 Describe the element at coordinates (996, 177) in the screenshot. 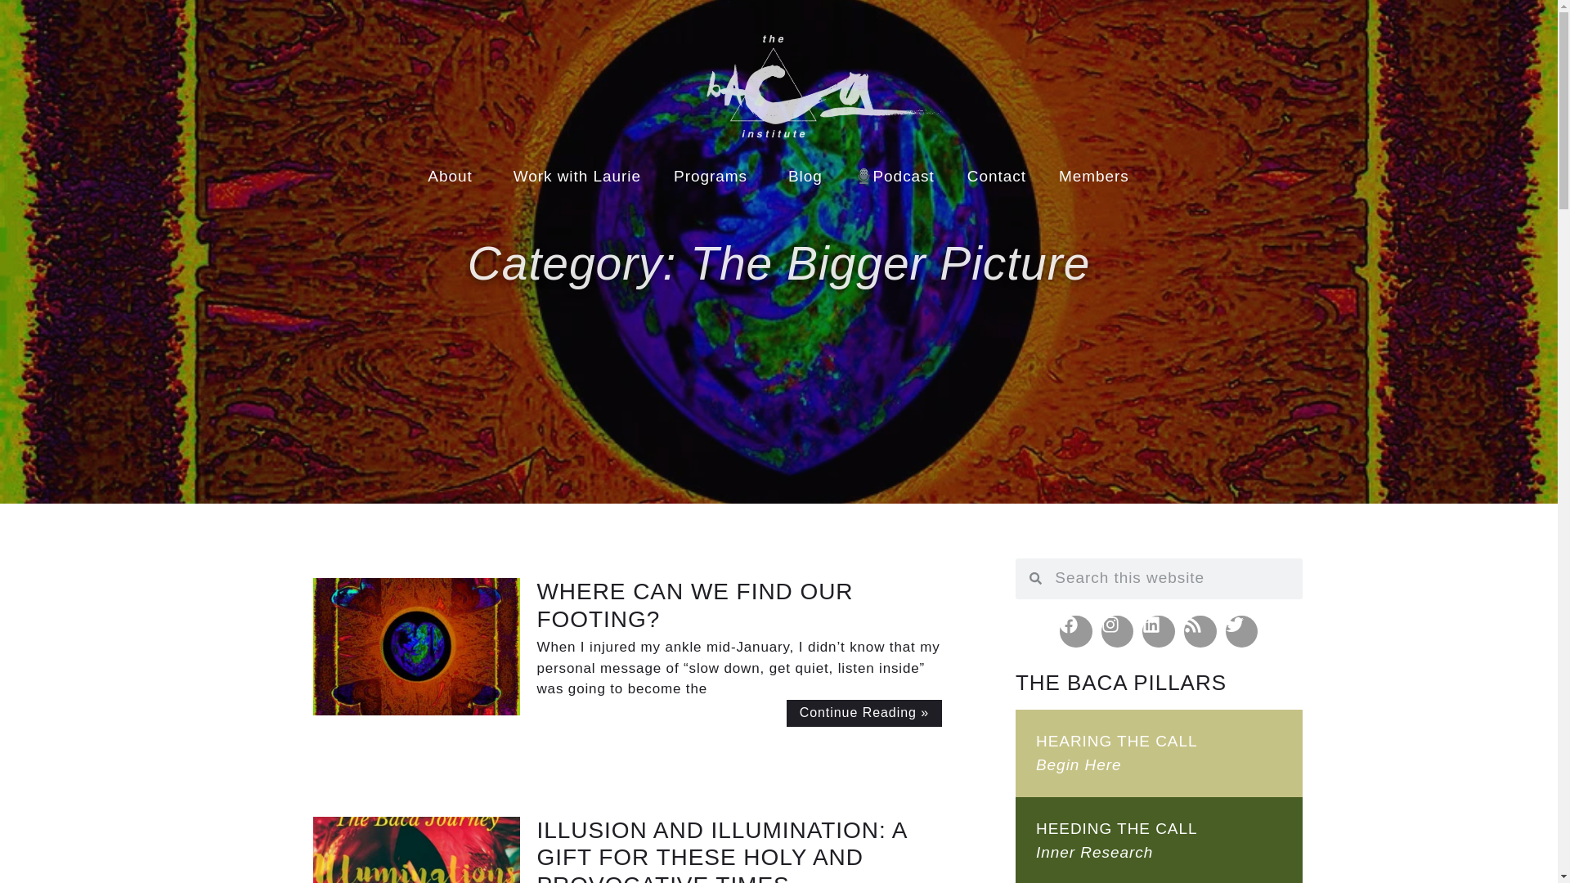

I see `Contact` at that location.